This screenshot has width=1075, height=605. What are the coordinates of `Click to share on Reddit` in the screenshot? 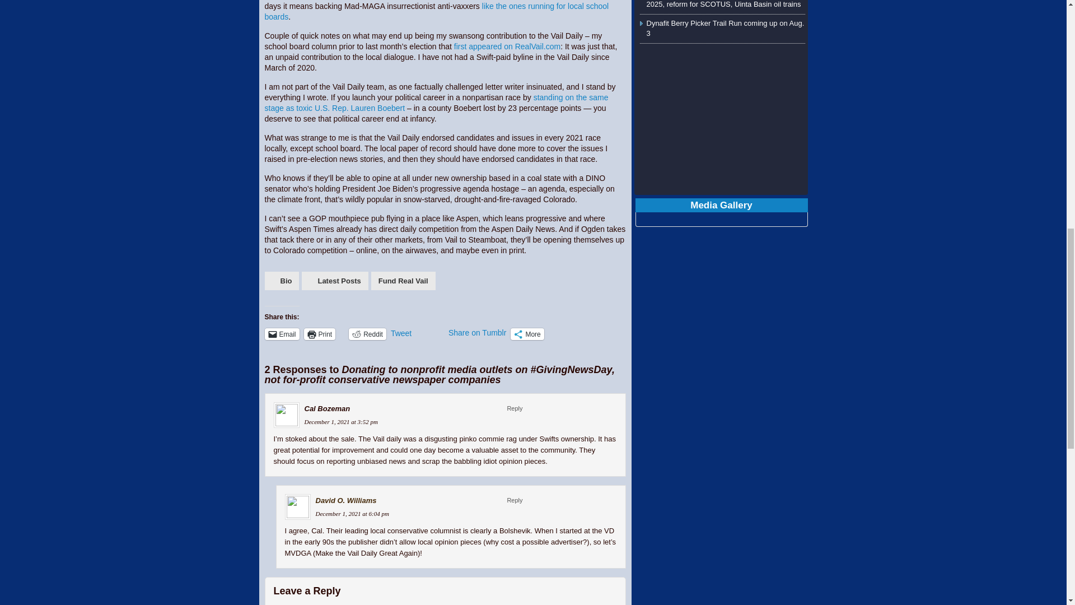 It's located at (367, 334).